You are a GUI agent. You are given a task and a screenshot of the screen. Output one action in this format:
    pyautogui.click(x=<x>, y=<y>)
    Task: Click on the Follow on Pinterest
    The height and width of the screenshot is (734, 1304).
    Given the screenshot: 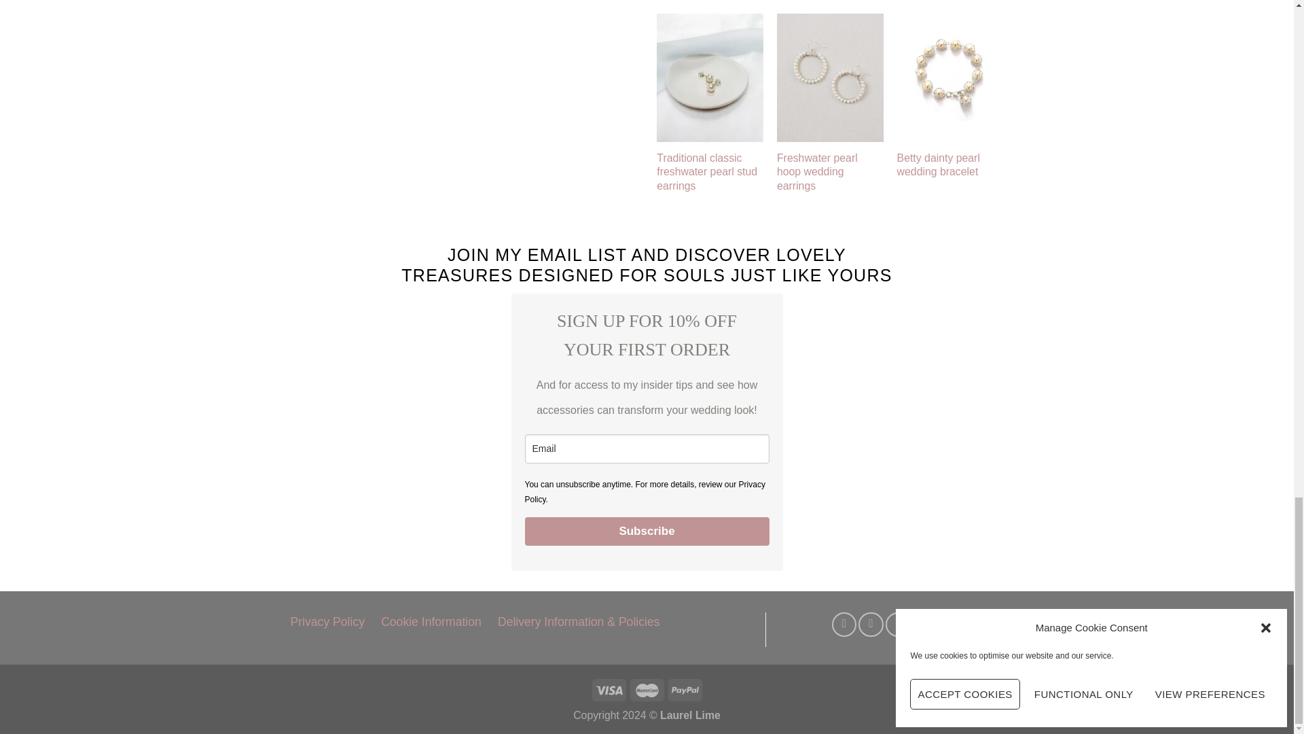 What is the action you would take?
    pyautogui.click(x=925, y=624)
    